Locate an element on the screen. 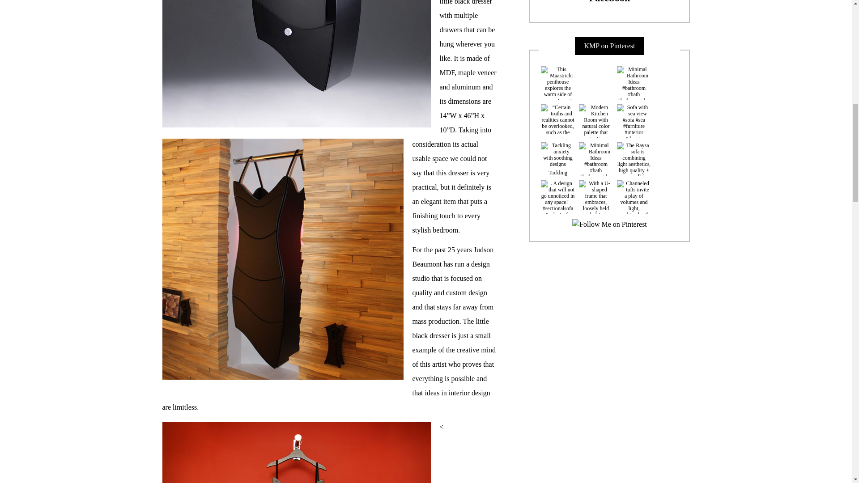 The height and width of the screenshot is (483, 859). DRESSER DRESS IN BLACK is located at coordinates (296, 453).